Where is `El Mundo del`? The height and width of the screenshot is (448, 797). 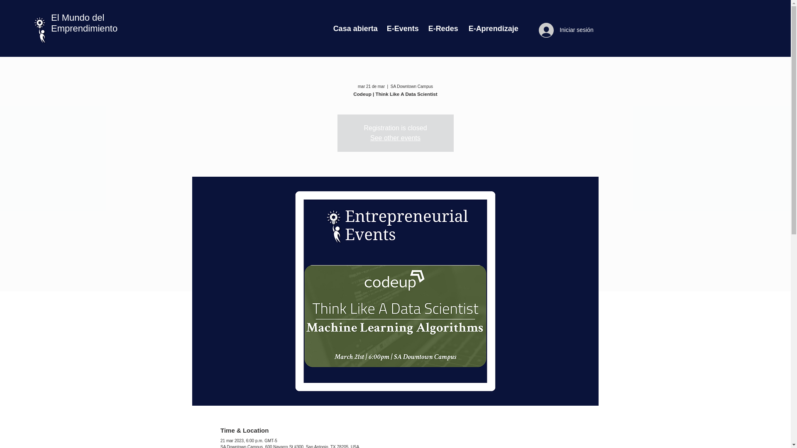
El Mundo del is located at coordinates (77, 17).